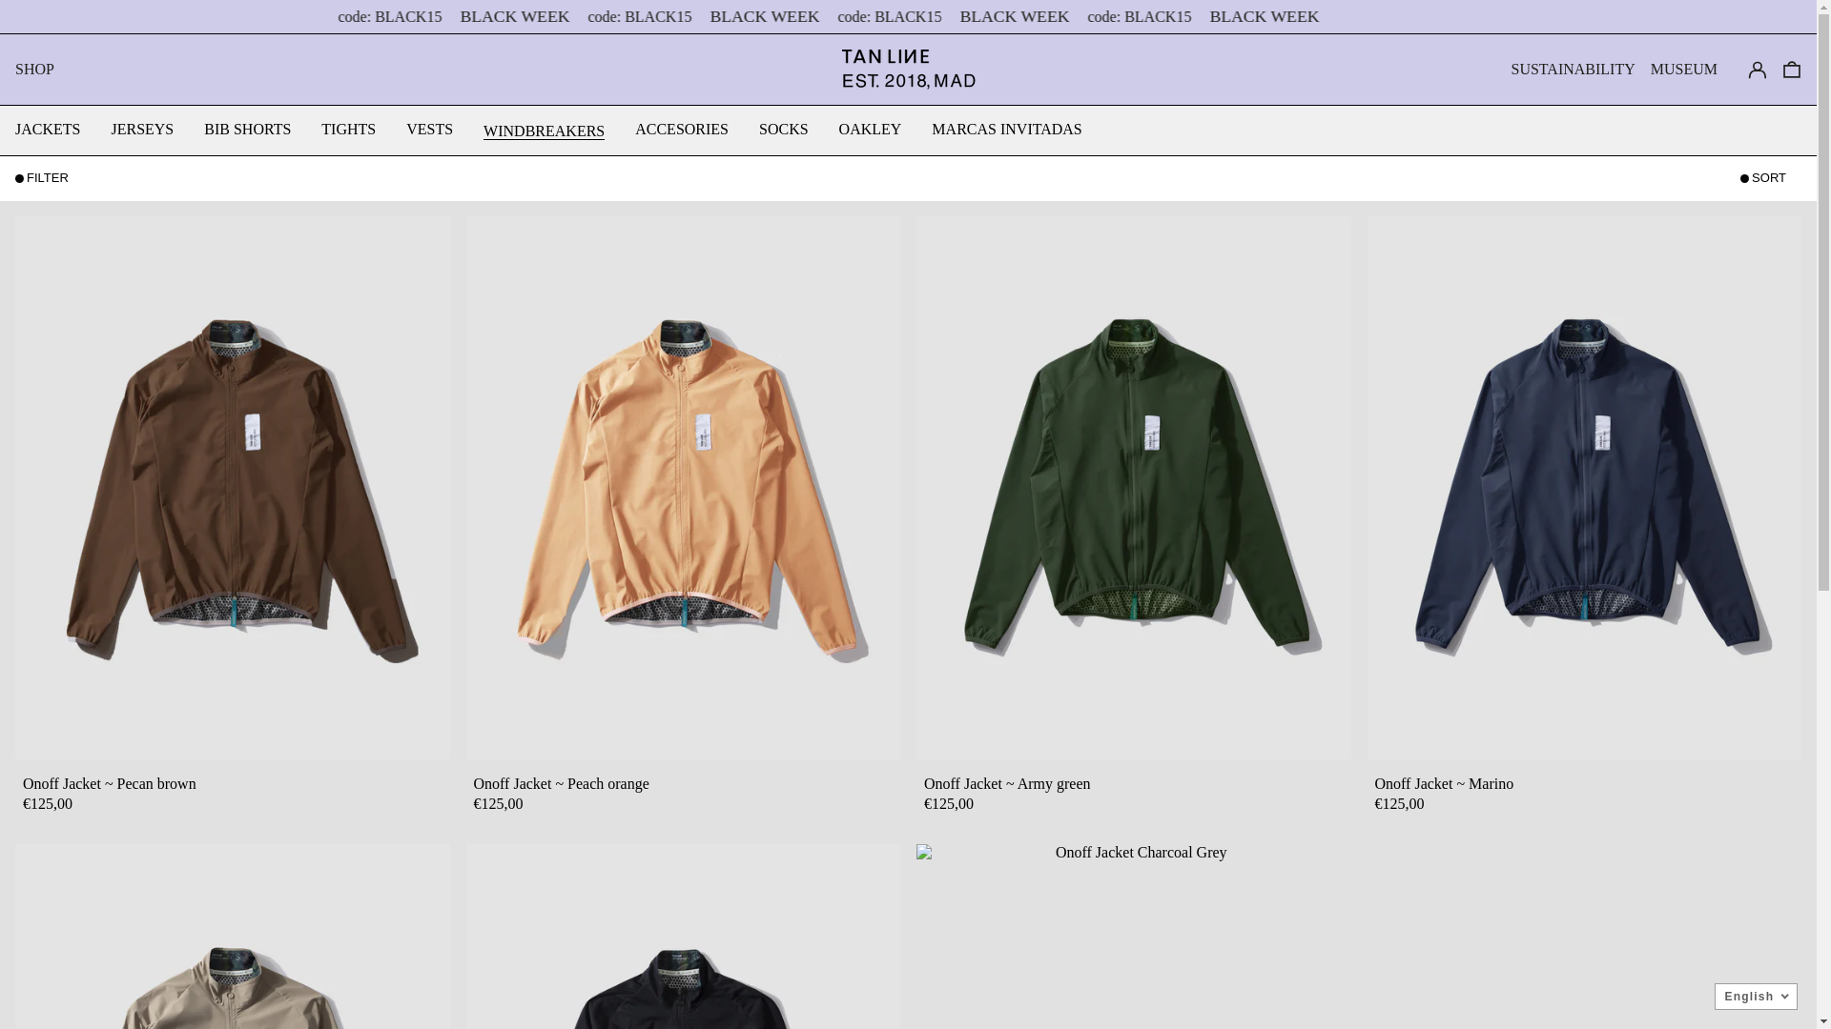 The height and width of the screenshot is (1029, 1831). I want to click on SUSTAINABILITY, so click(1573, 70).